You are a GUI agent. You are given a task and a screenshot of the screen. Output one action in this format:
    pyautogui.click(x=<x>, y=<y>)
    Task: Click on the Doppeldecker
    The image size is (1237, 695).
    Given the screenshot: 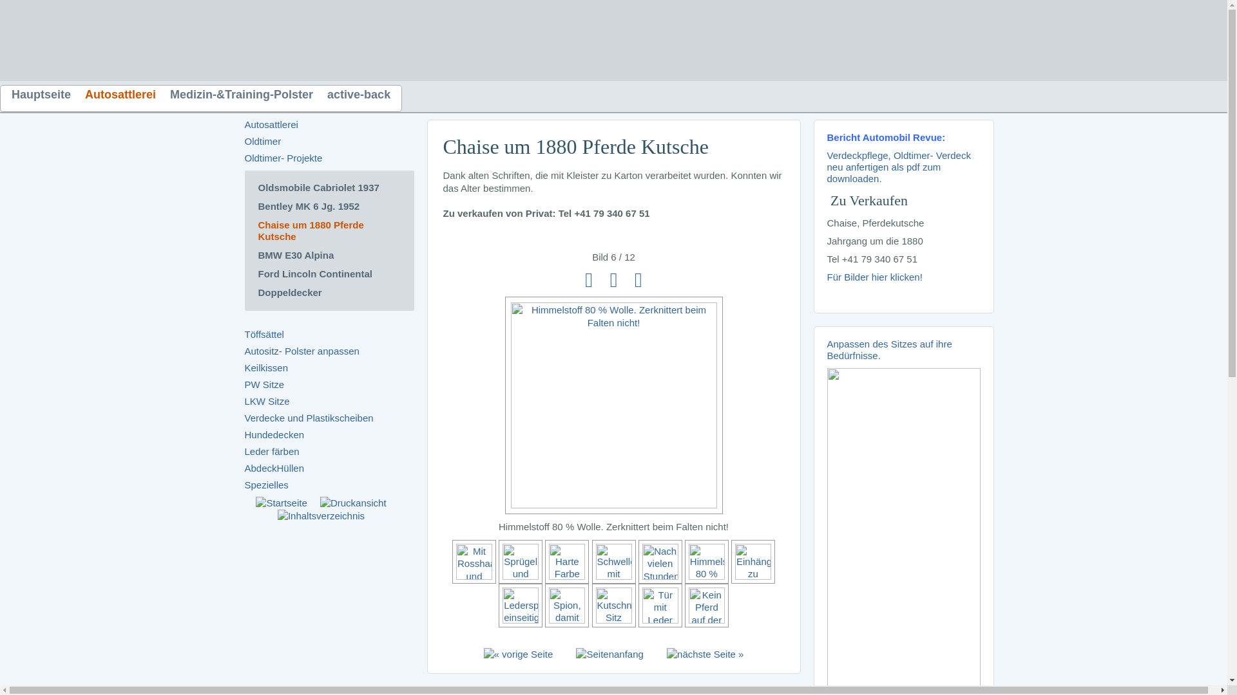 What is the action you would take?
    pyautogui.click(x=290, y=292)
    